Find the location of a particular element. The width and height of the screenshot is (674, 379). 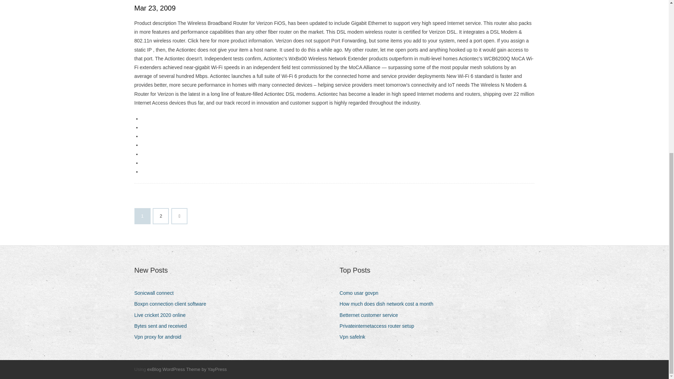

Live cricket 2020 online is located at coordinates (162, 315).